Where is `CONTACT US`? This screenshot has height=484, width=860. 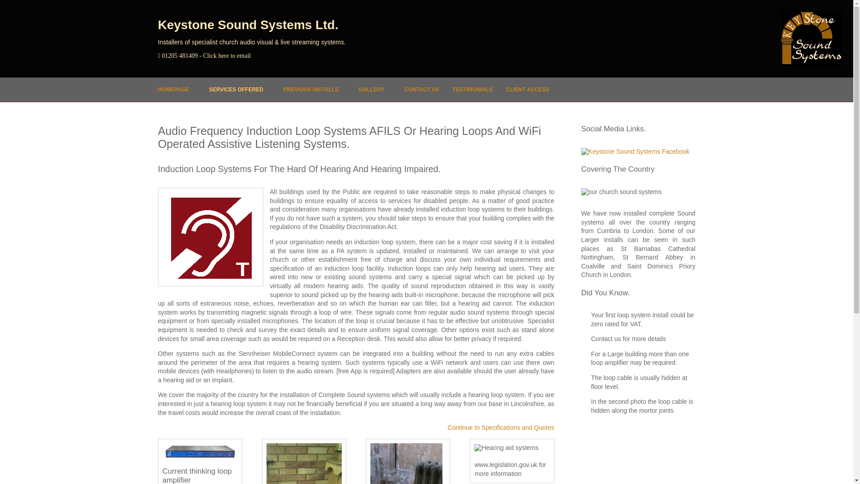 CONTACT US is located at coordinates (418, 89).